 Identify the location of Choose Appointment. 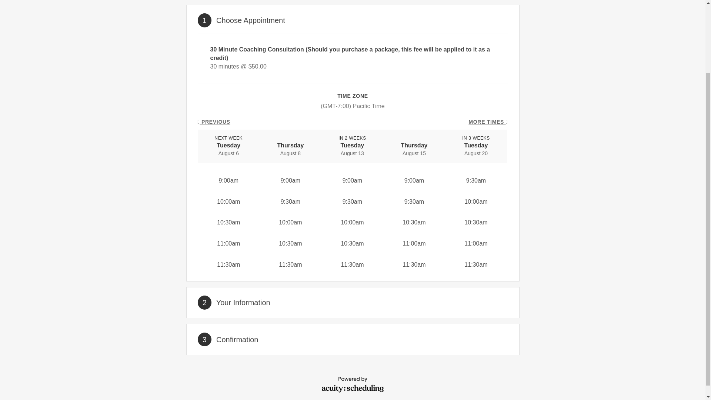
(250, 20).